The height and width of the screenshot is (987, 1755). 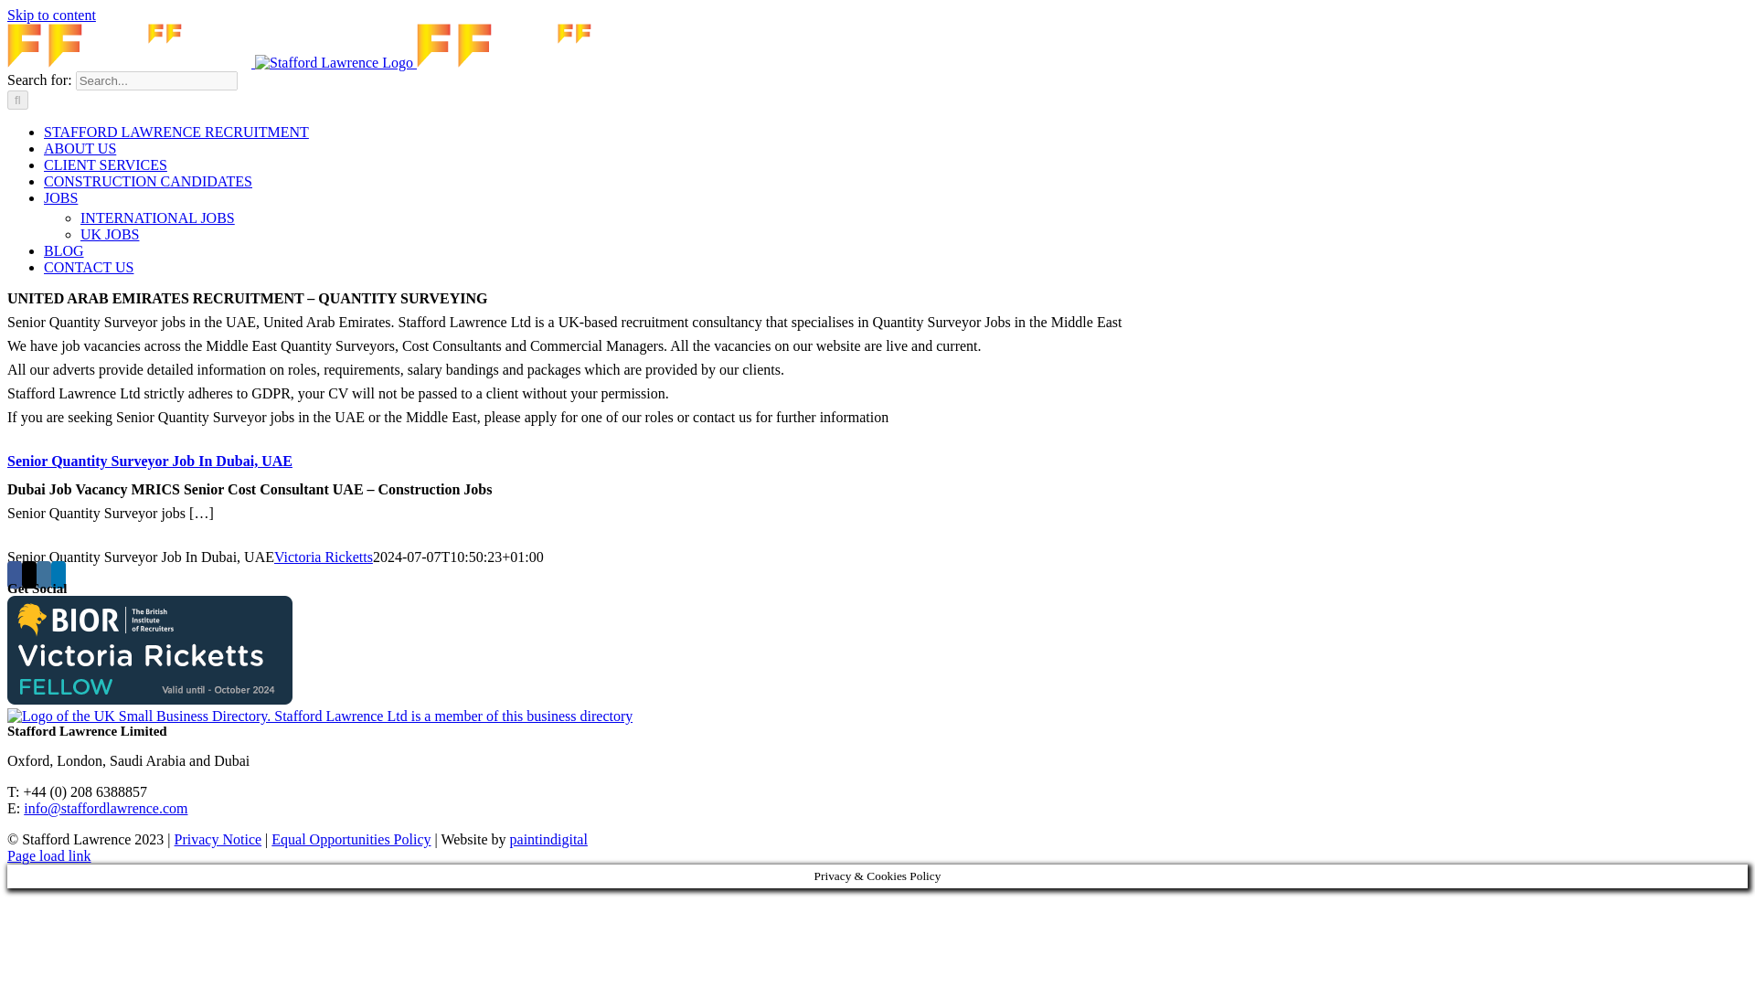 What do you see at coordinates (323, 556) in the screenshot?
I see `Victoria Ricketts` at bounding box center [323, 556].